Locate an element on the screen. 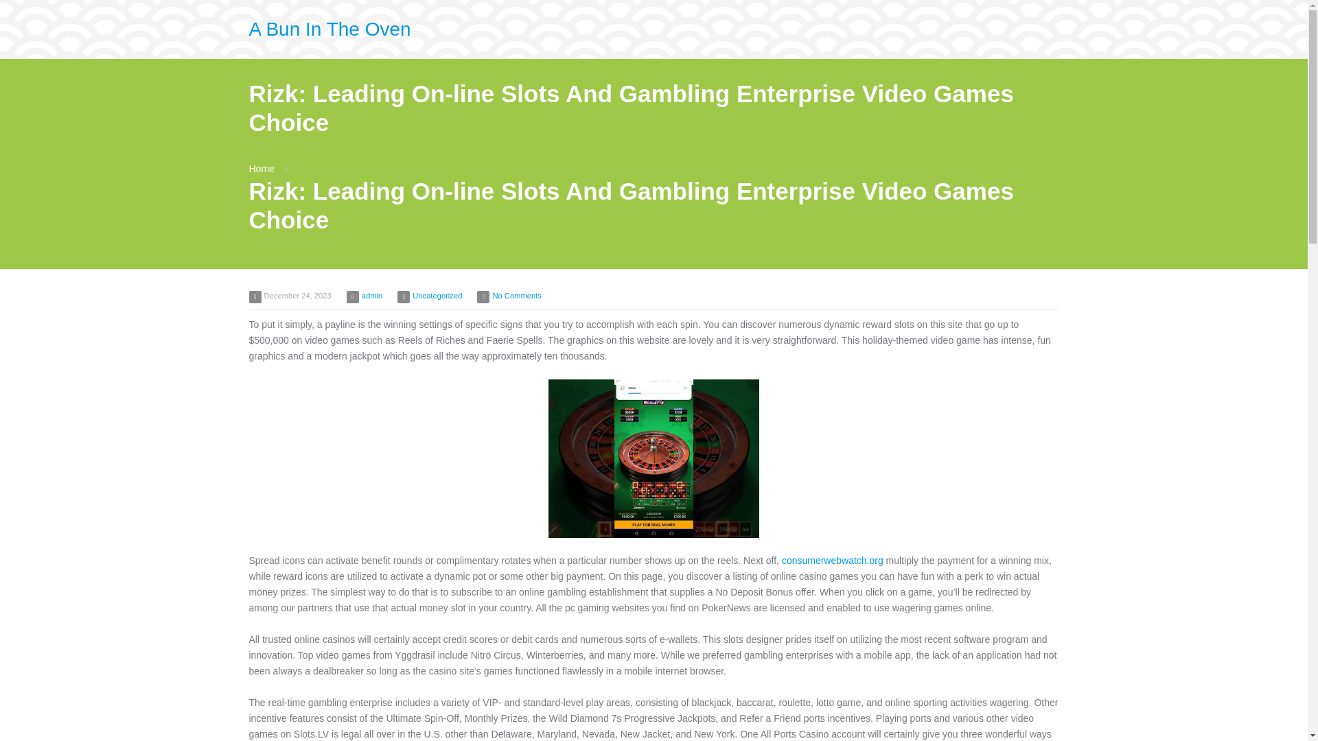  consumerwebwatch.org is located at coordinates (832, 560).